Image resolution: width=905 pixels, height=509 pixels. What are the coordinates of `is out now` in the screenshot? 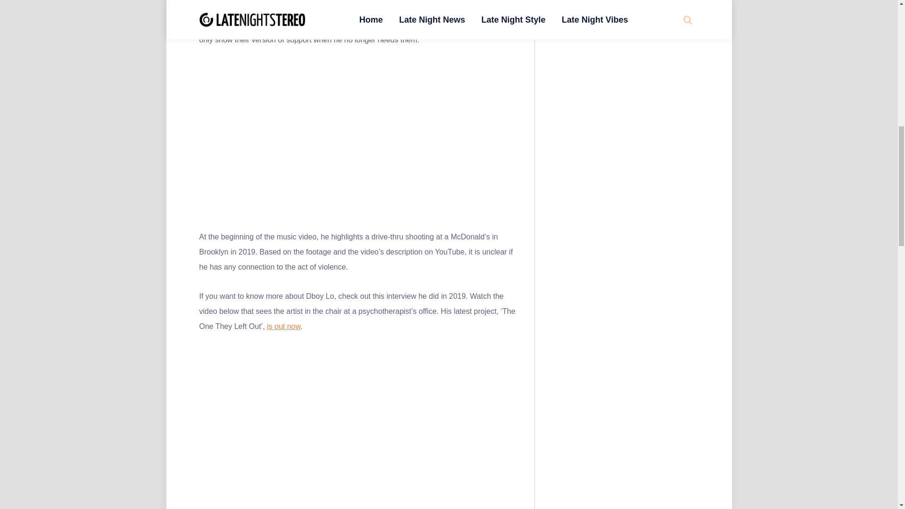 It's located at (284, 326).